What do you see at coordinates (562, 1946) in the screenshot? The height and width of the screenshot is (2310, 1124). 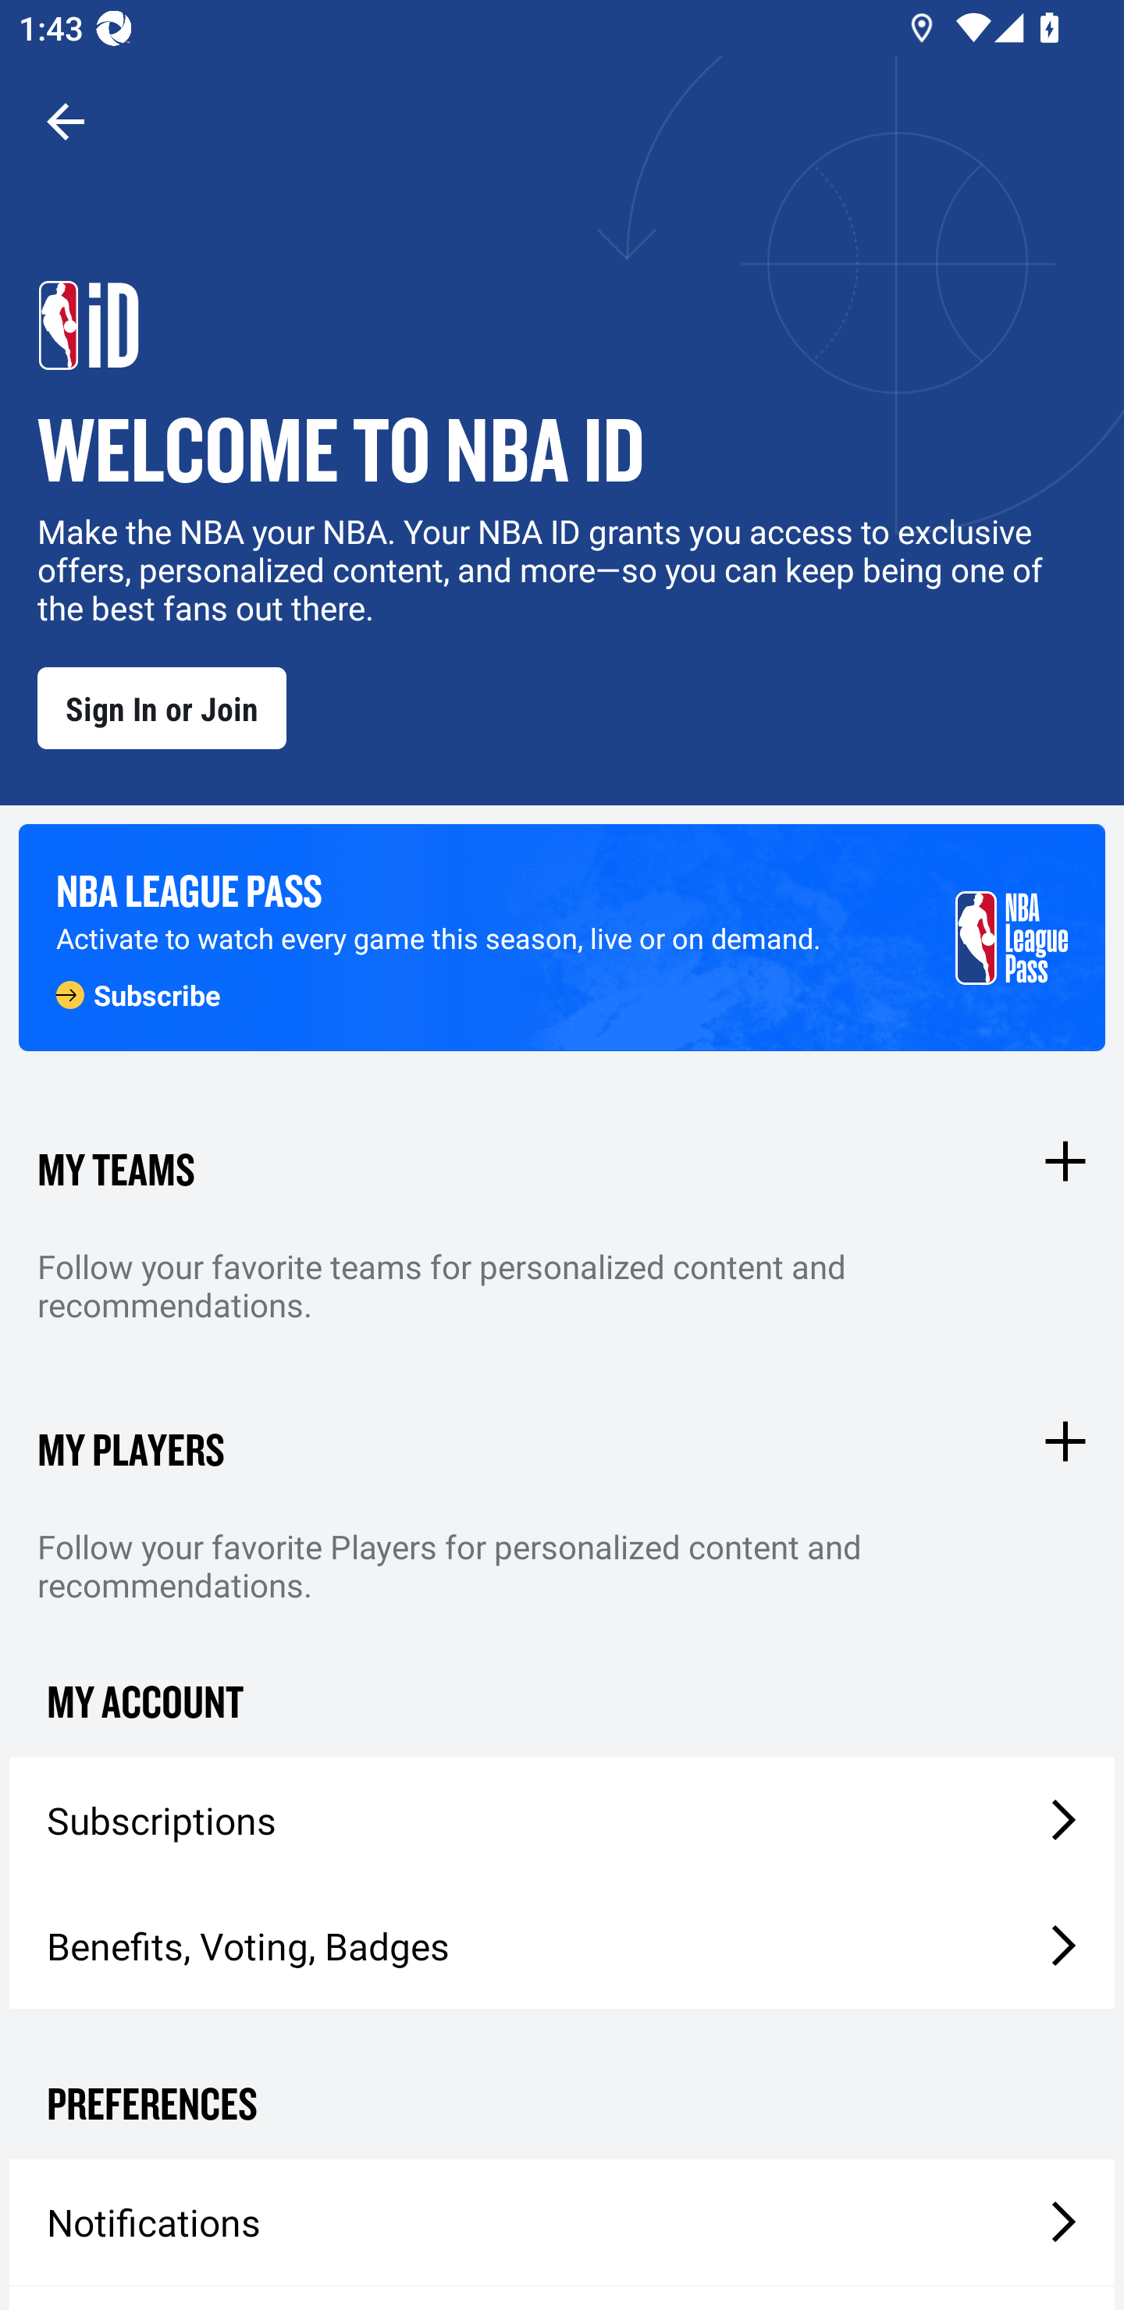 I see `Benefits, Voting, Badges` at bounding box center [562, 1946].